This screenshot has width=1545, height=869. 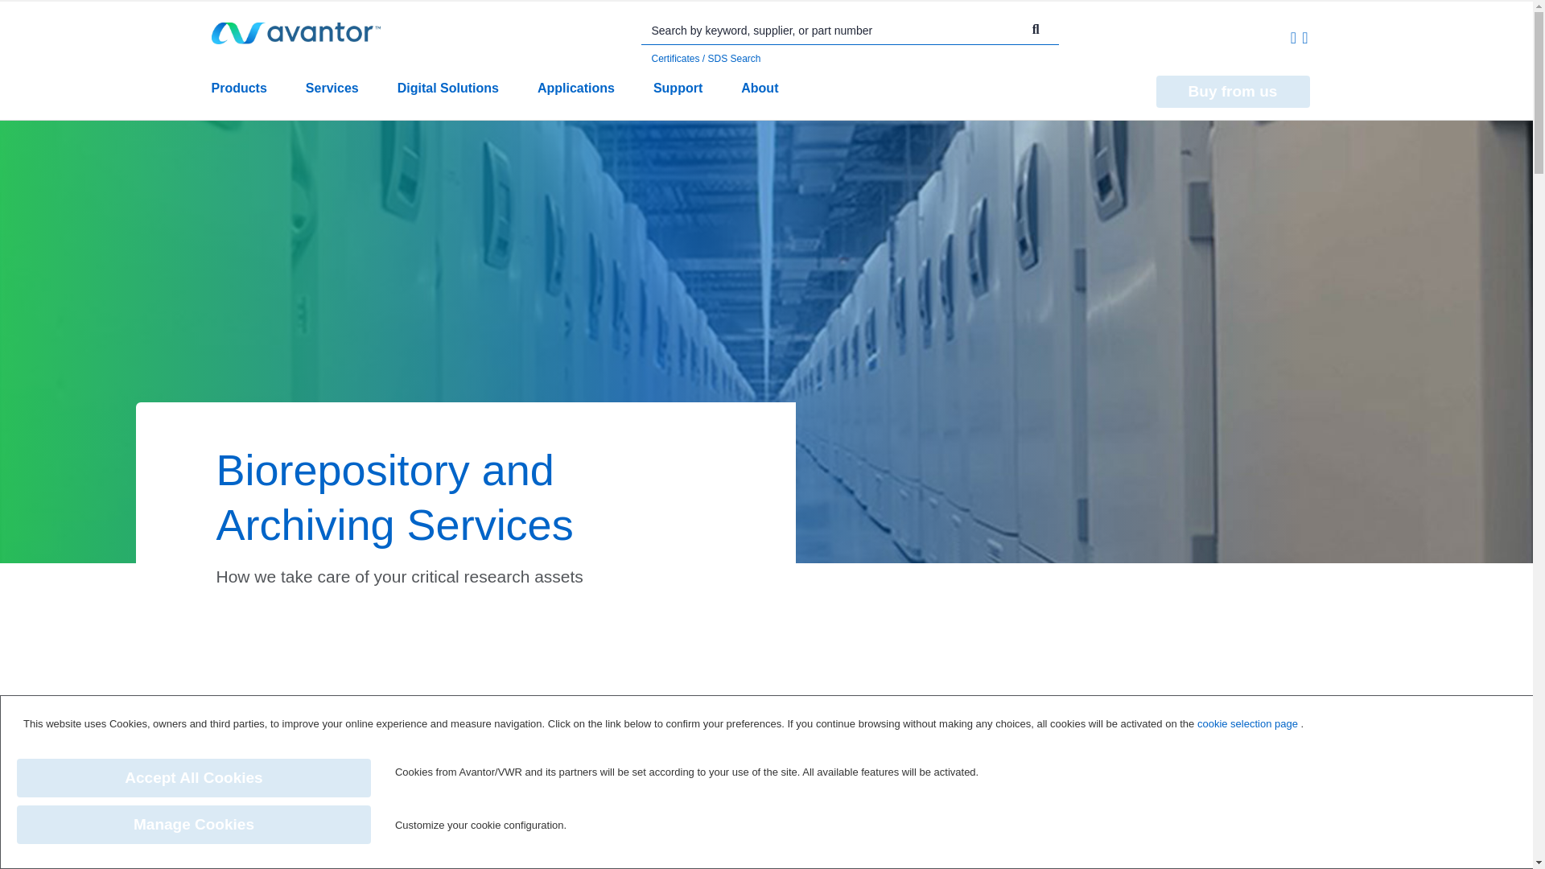 What do you see at coordinates (760, 97) in the screenshot?
I see `About` at bounding box center [760, 97].